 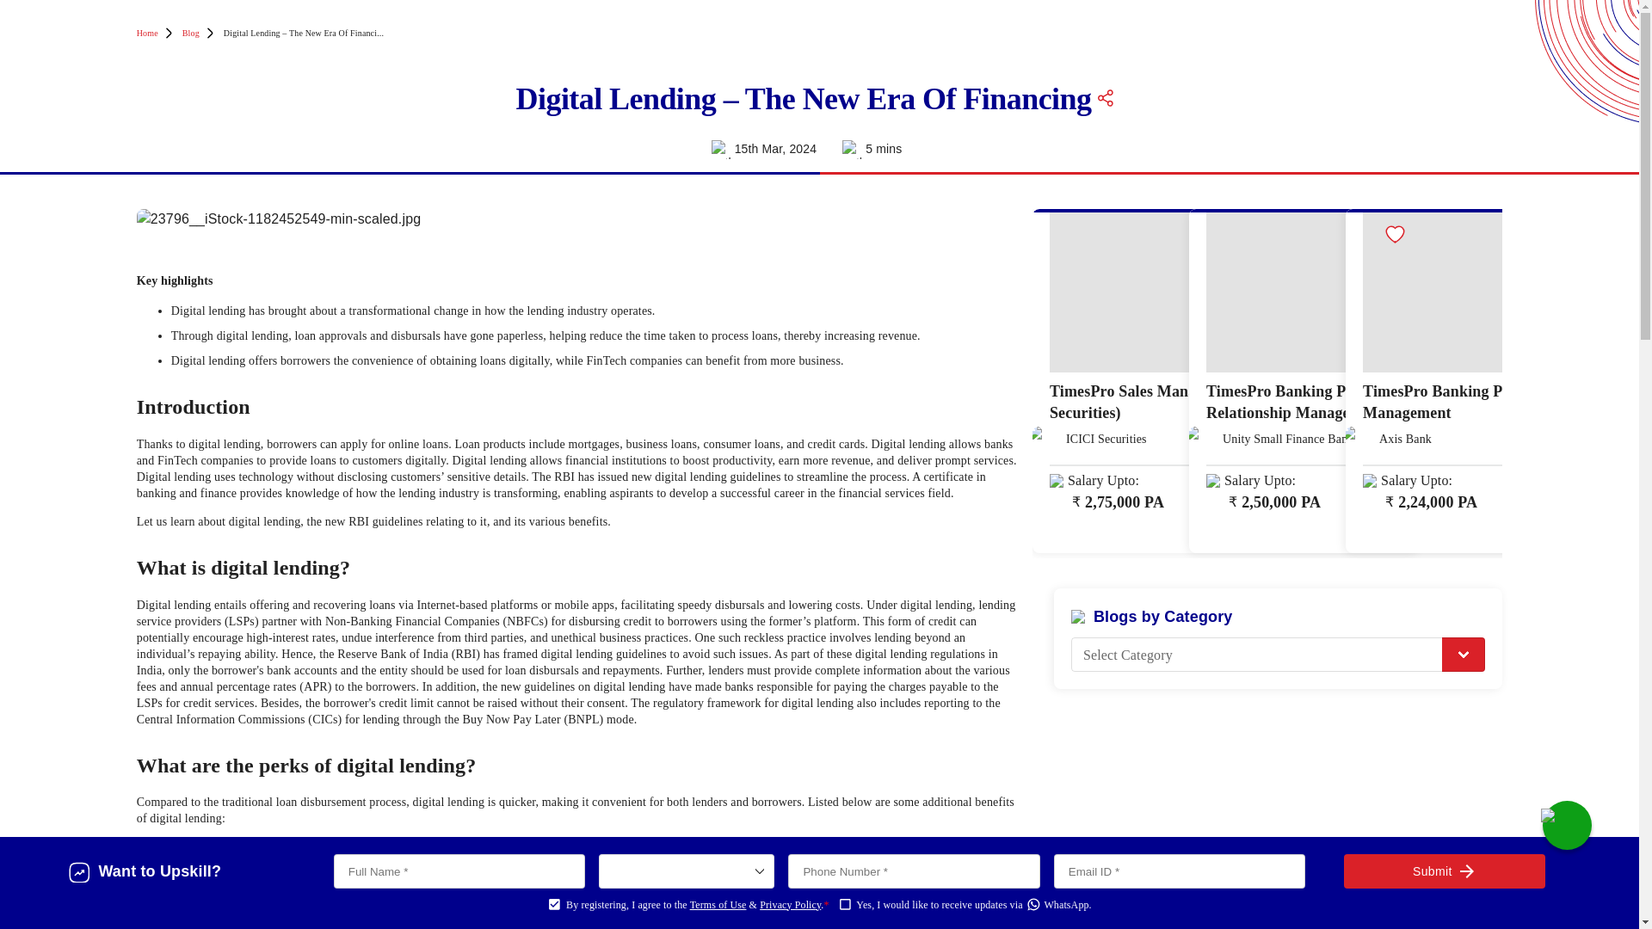 What do you see at coordinates (718, 905) in the screenshot?
I see `Terms of Use` at bounding box center [718, 905].